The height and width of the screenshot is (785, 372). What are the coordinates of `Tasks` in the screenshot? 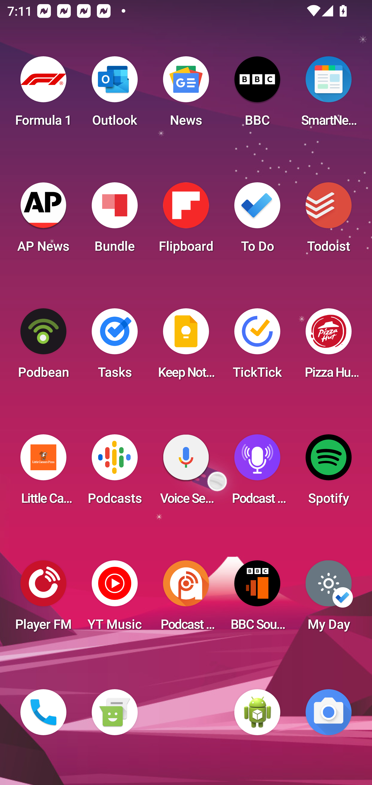 It's located at (114, 347).